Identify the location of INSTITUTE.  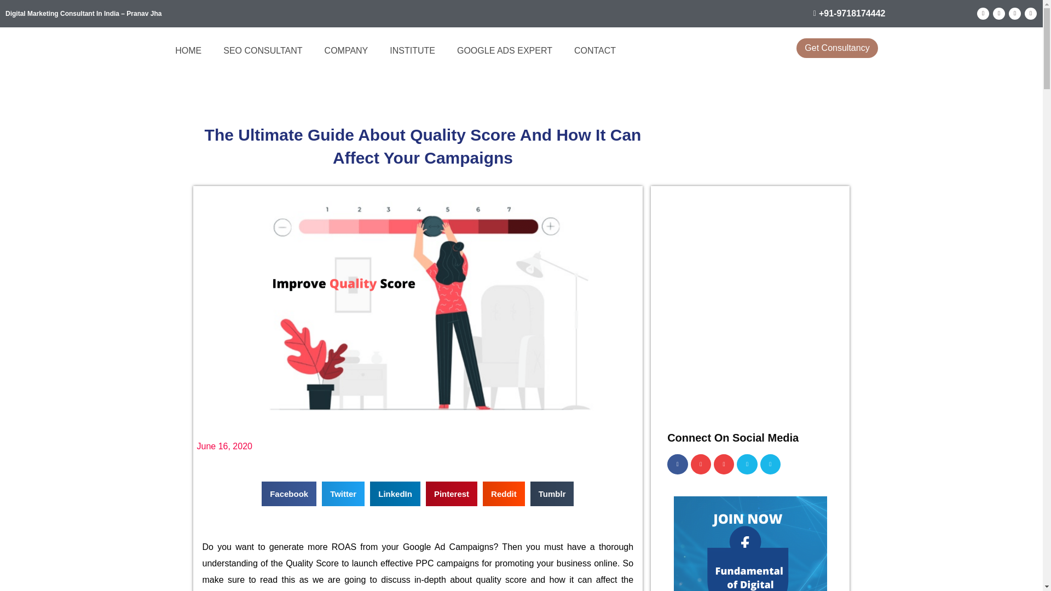
(412, 50).